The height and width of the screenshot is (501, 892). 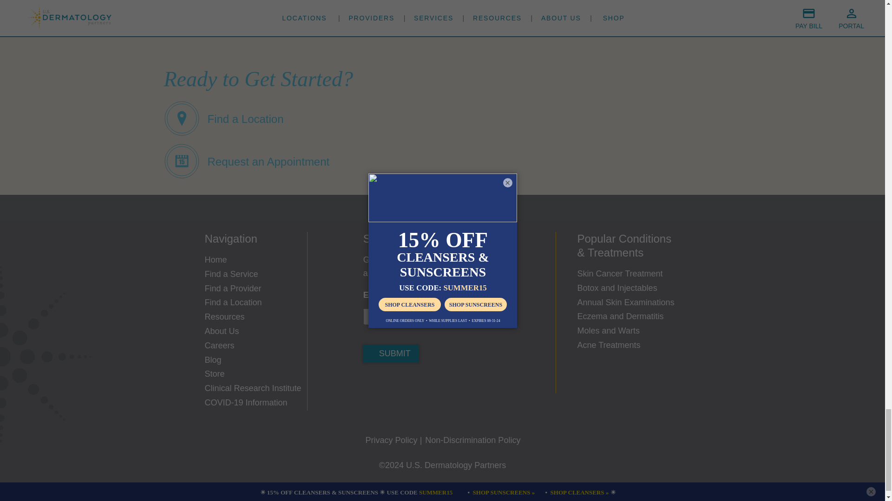 I want to click on Request an Appointment, so click(x=246, y=161).